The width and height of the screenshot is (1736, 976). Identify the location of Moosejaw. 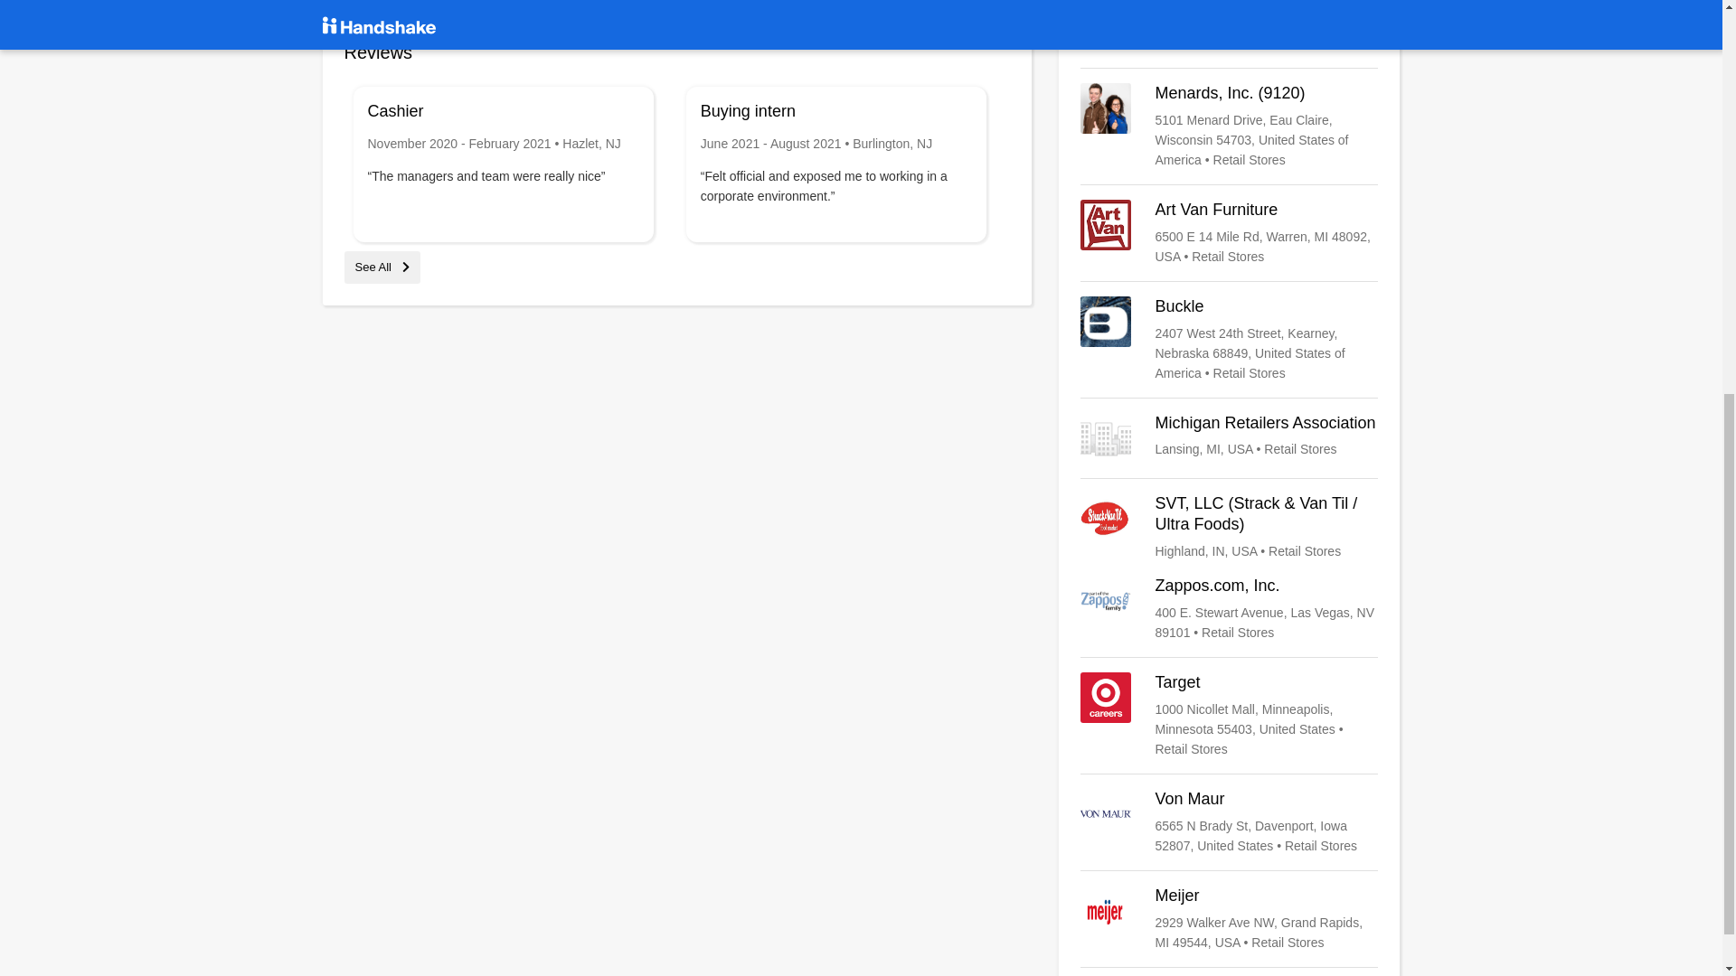
(1229, 27).